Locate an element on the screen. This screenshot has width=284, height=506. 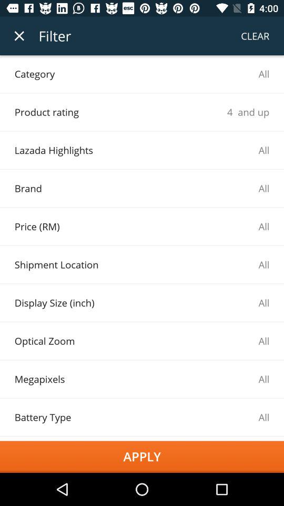
launch the item to the left of the filter item is located at coordinates (19, 36).